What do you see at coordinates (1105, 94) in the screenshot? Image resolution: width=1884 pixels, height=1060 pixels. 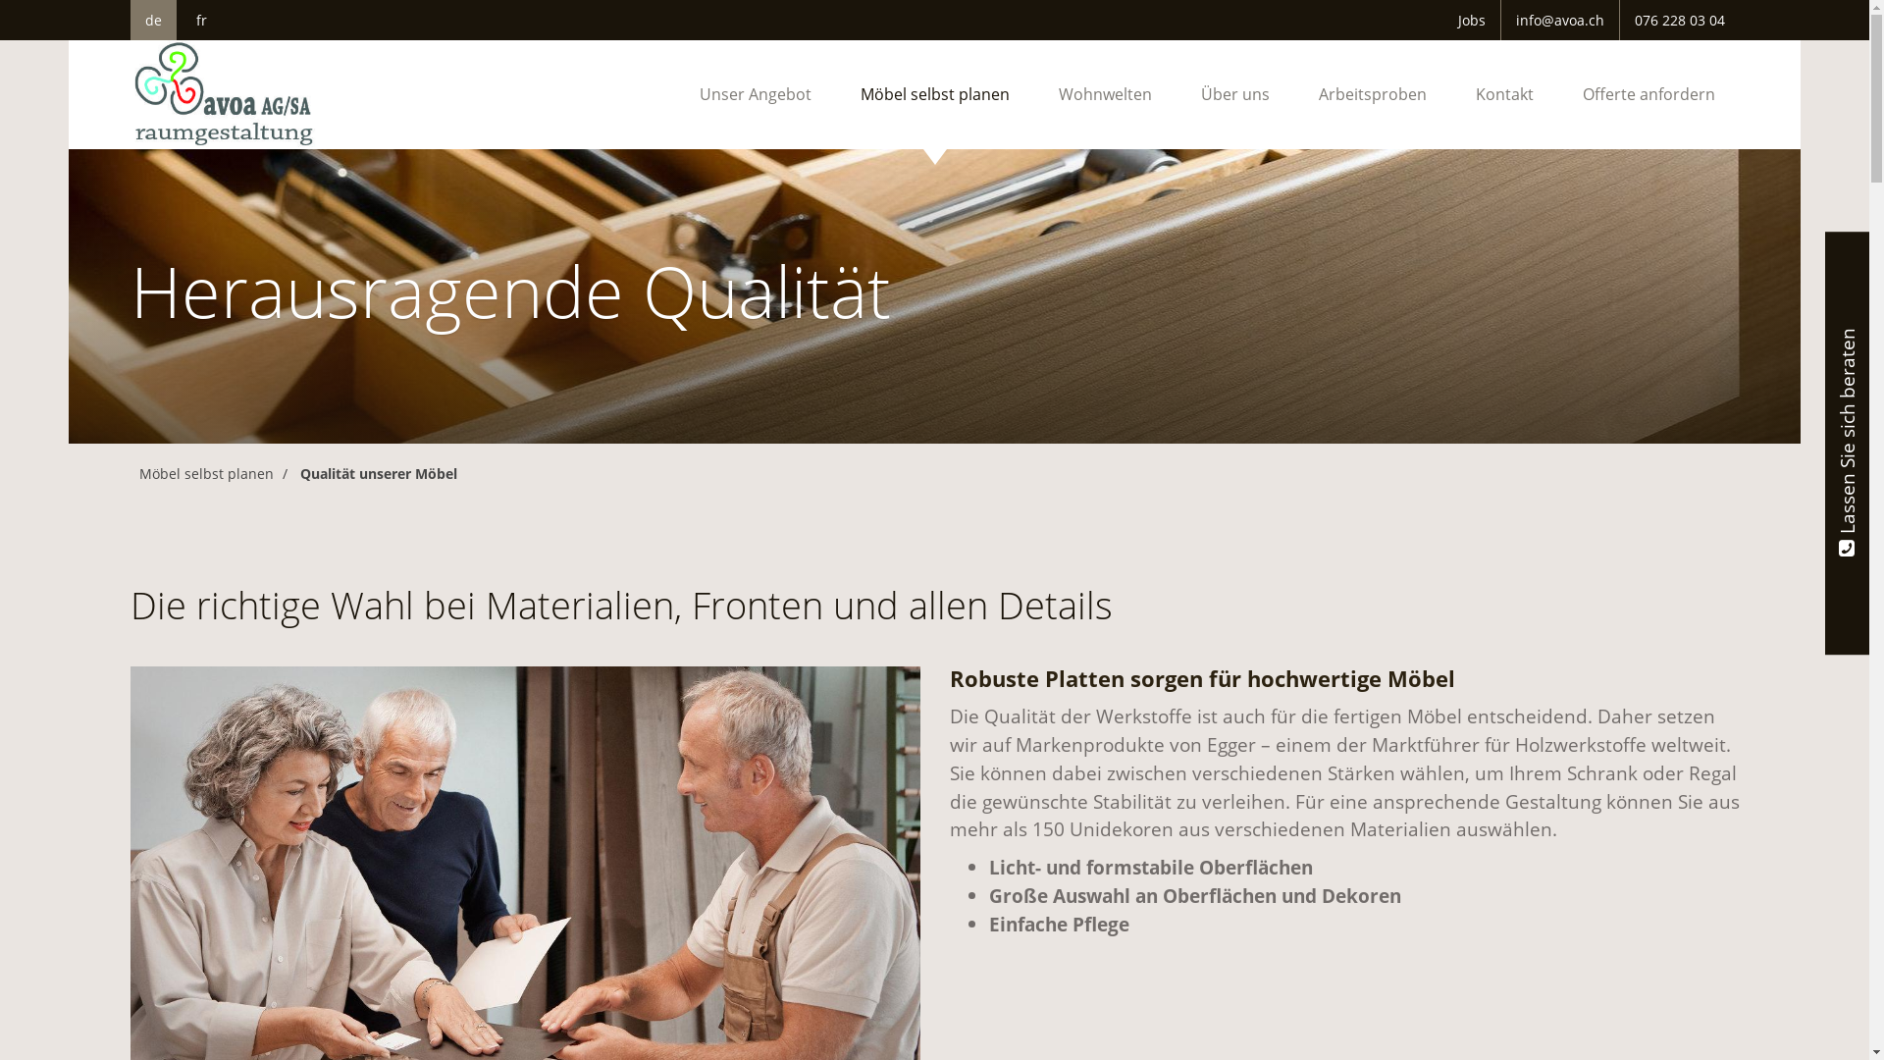 I see `Wohnwelten` at bounding box center [1105, 94].